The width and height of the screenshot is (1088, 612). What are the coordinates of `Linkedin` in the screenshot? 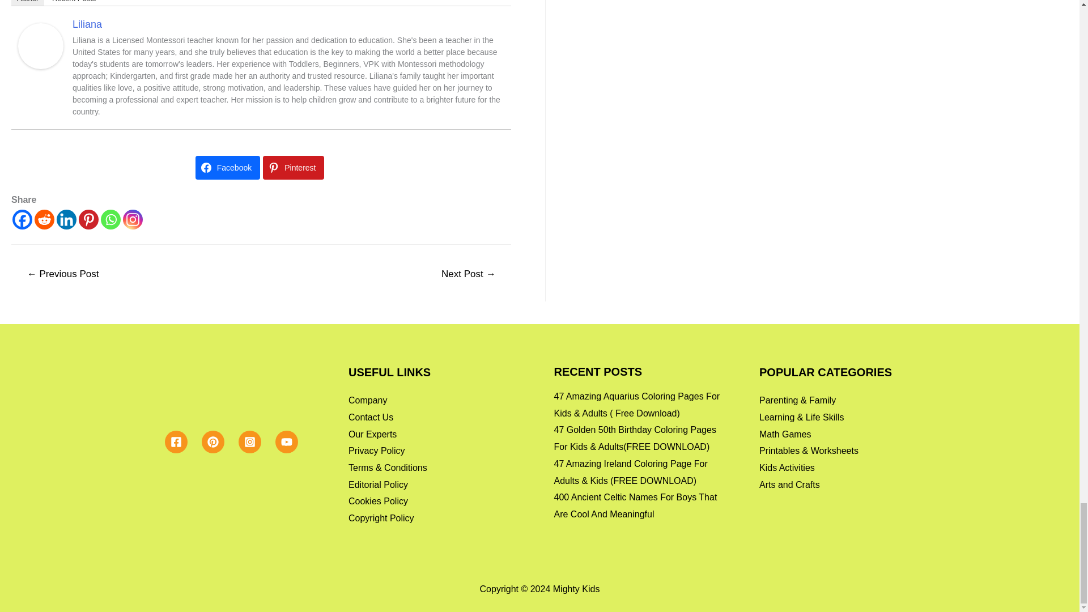 It's located at (66, 220).